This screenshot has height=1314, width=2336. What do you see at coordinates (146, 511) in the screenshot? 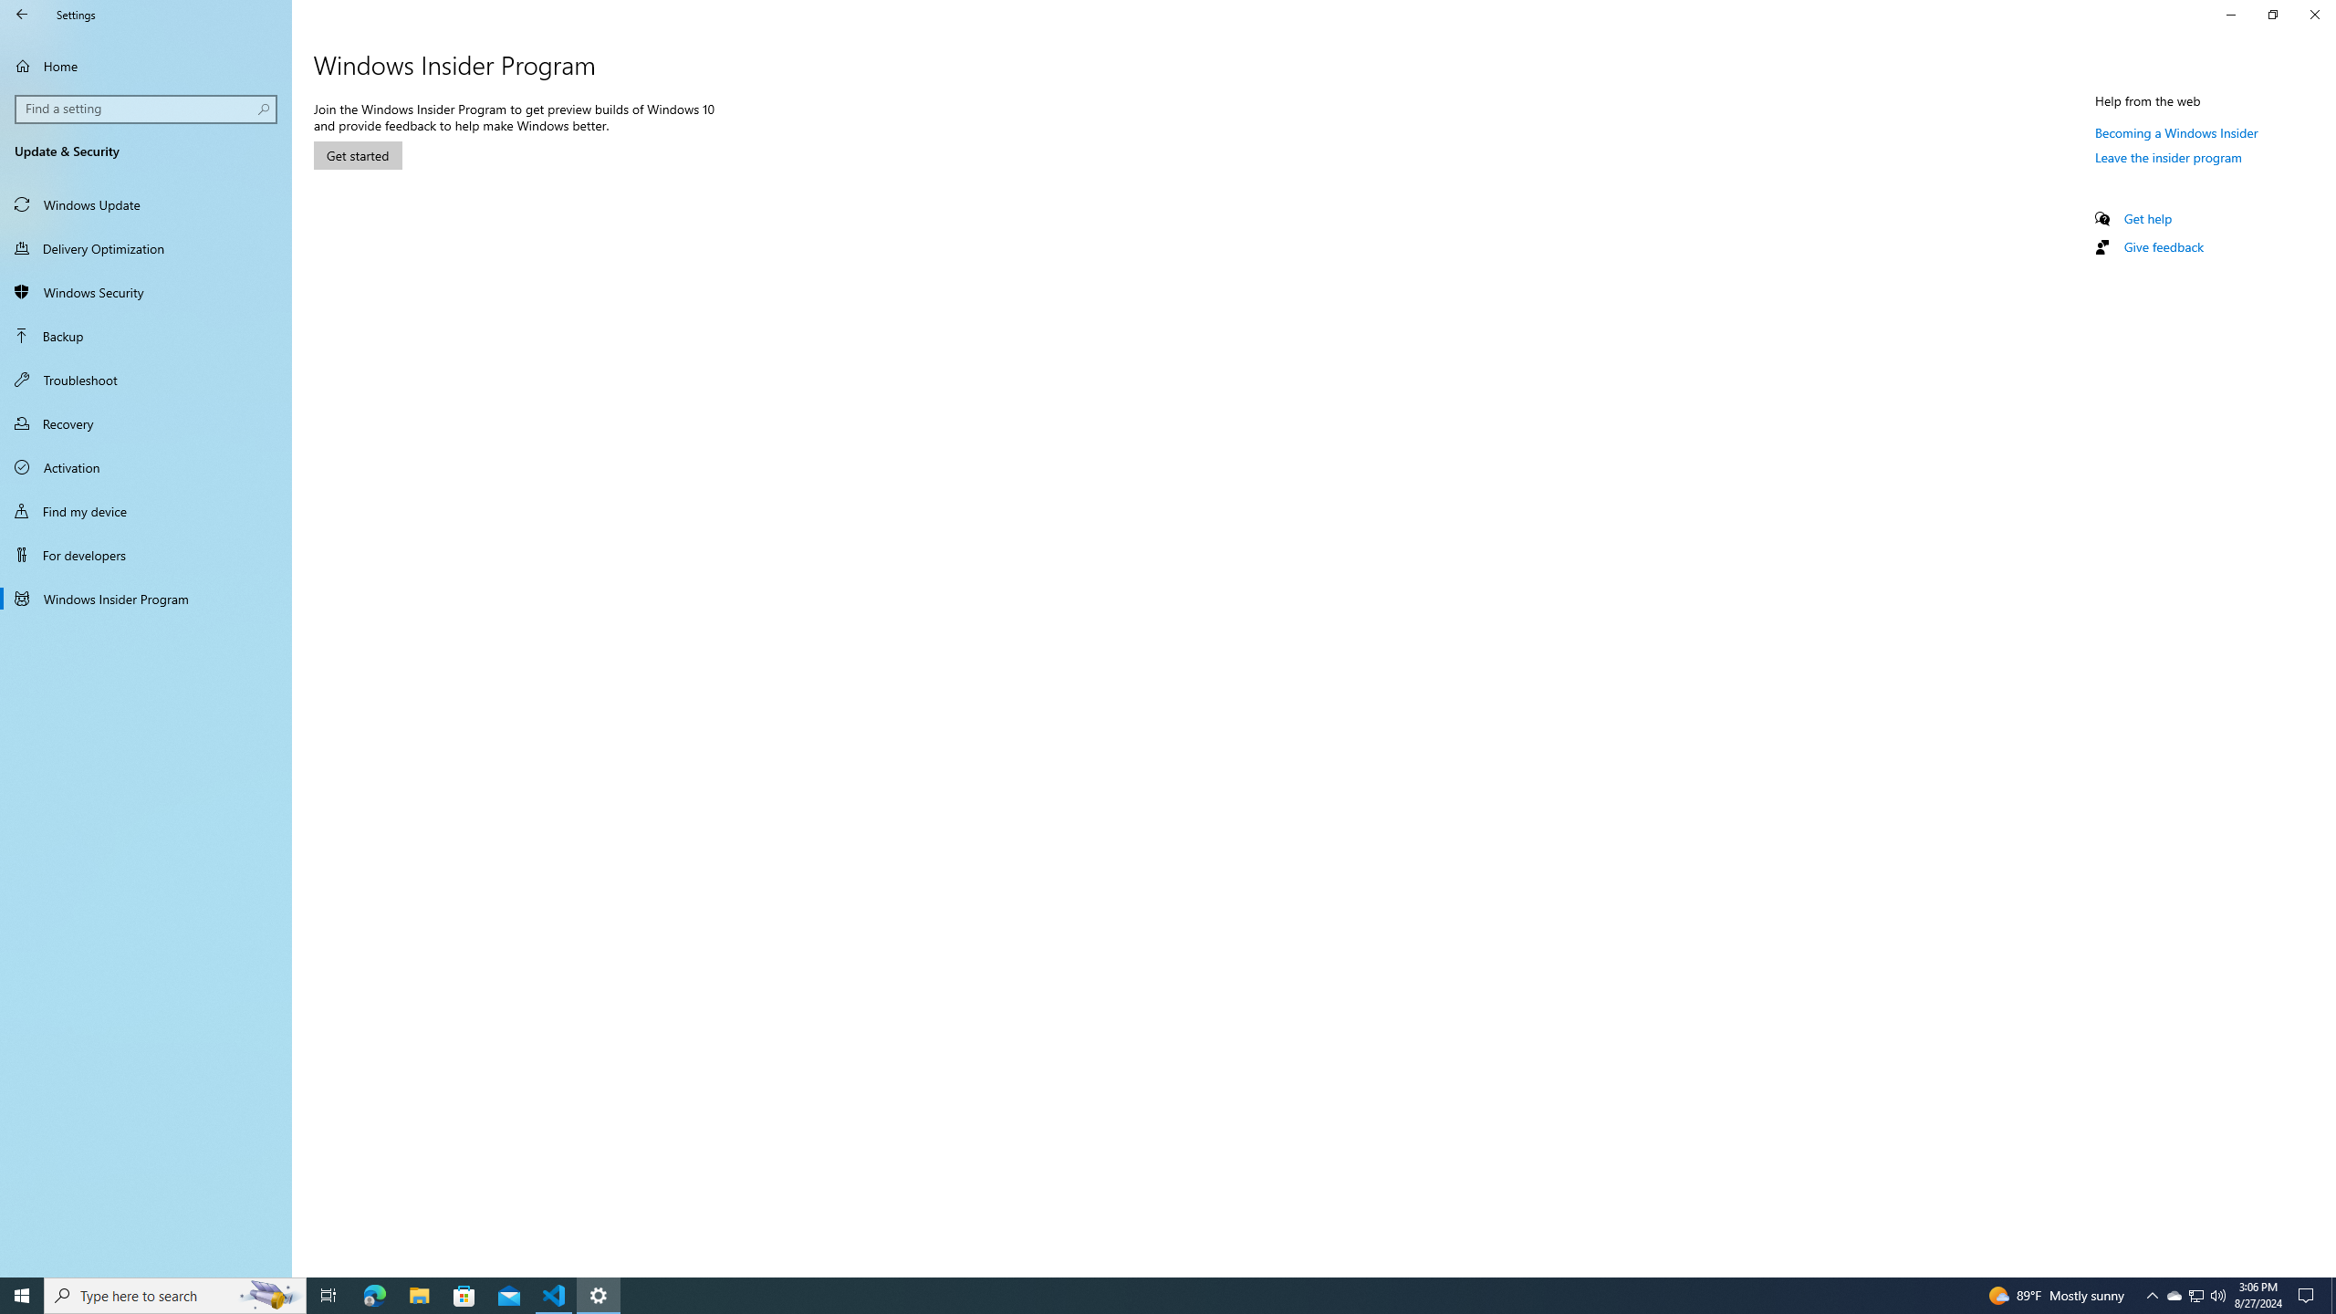
I see `Find my device` at bounding box center [146, 511].